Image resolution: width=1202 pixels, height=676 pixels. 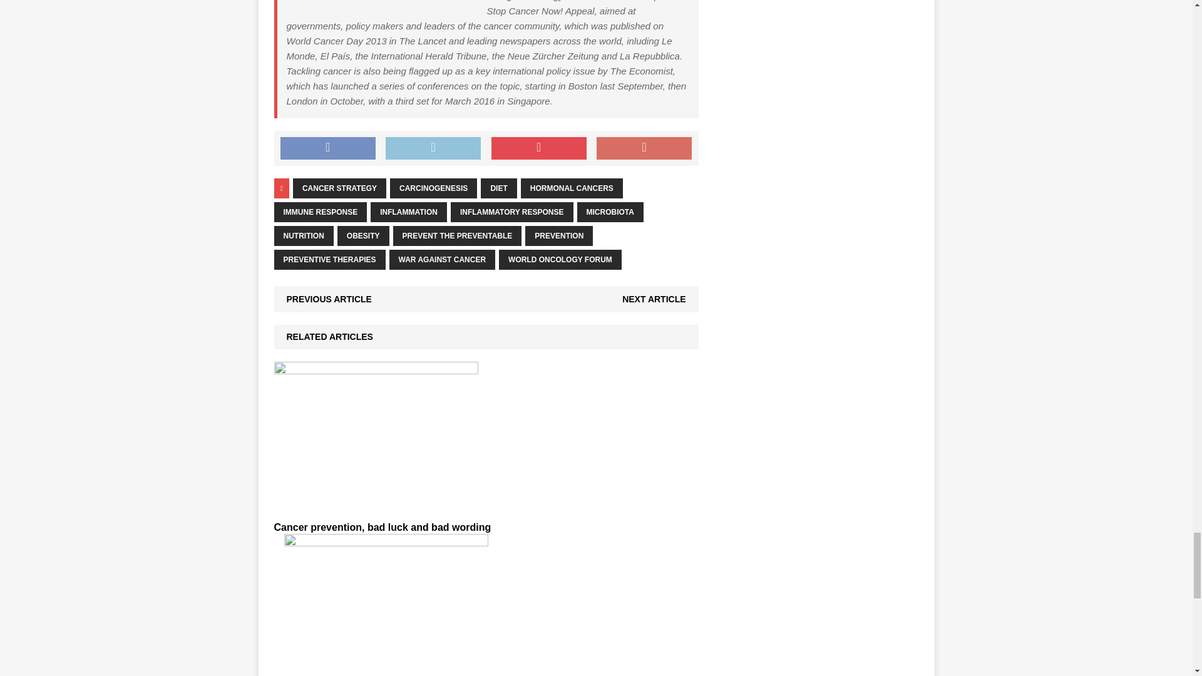 I want to click on MICROBIOTA, so click(x=610, y=212).